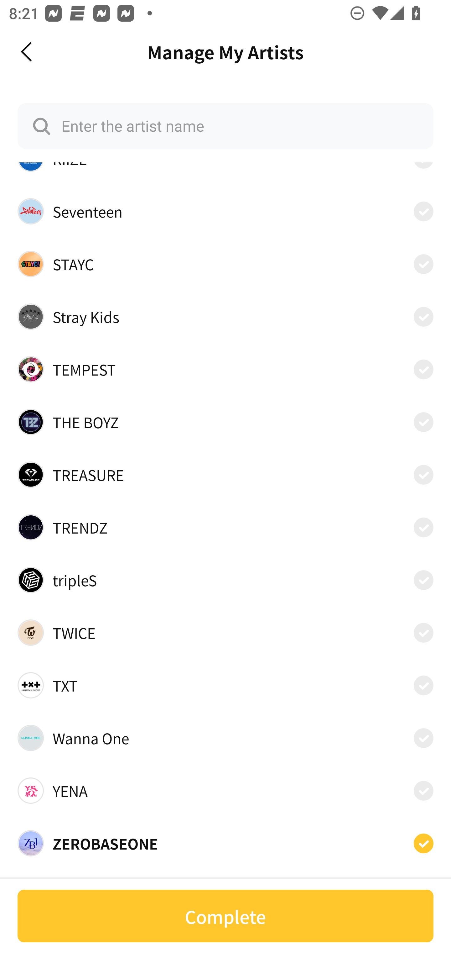  I want to click on Complete, so click(225, 916).